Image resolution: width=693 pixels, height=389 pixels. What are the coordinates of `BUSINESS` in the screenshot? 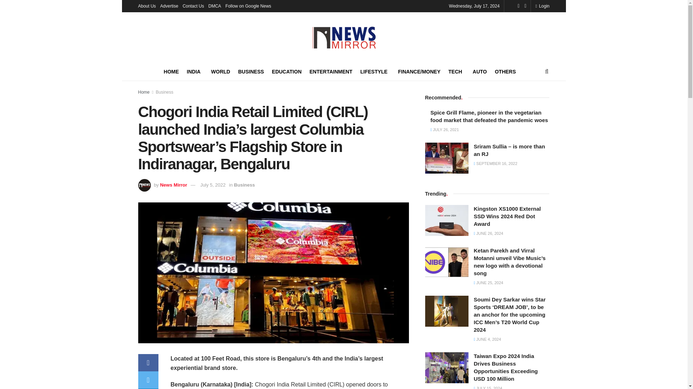 It's located at (251, 71).